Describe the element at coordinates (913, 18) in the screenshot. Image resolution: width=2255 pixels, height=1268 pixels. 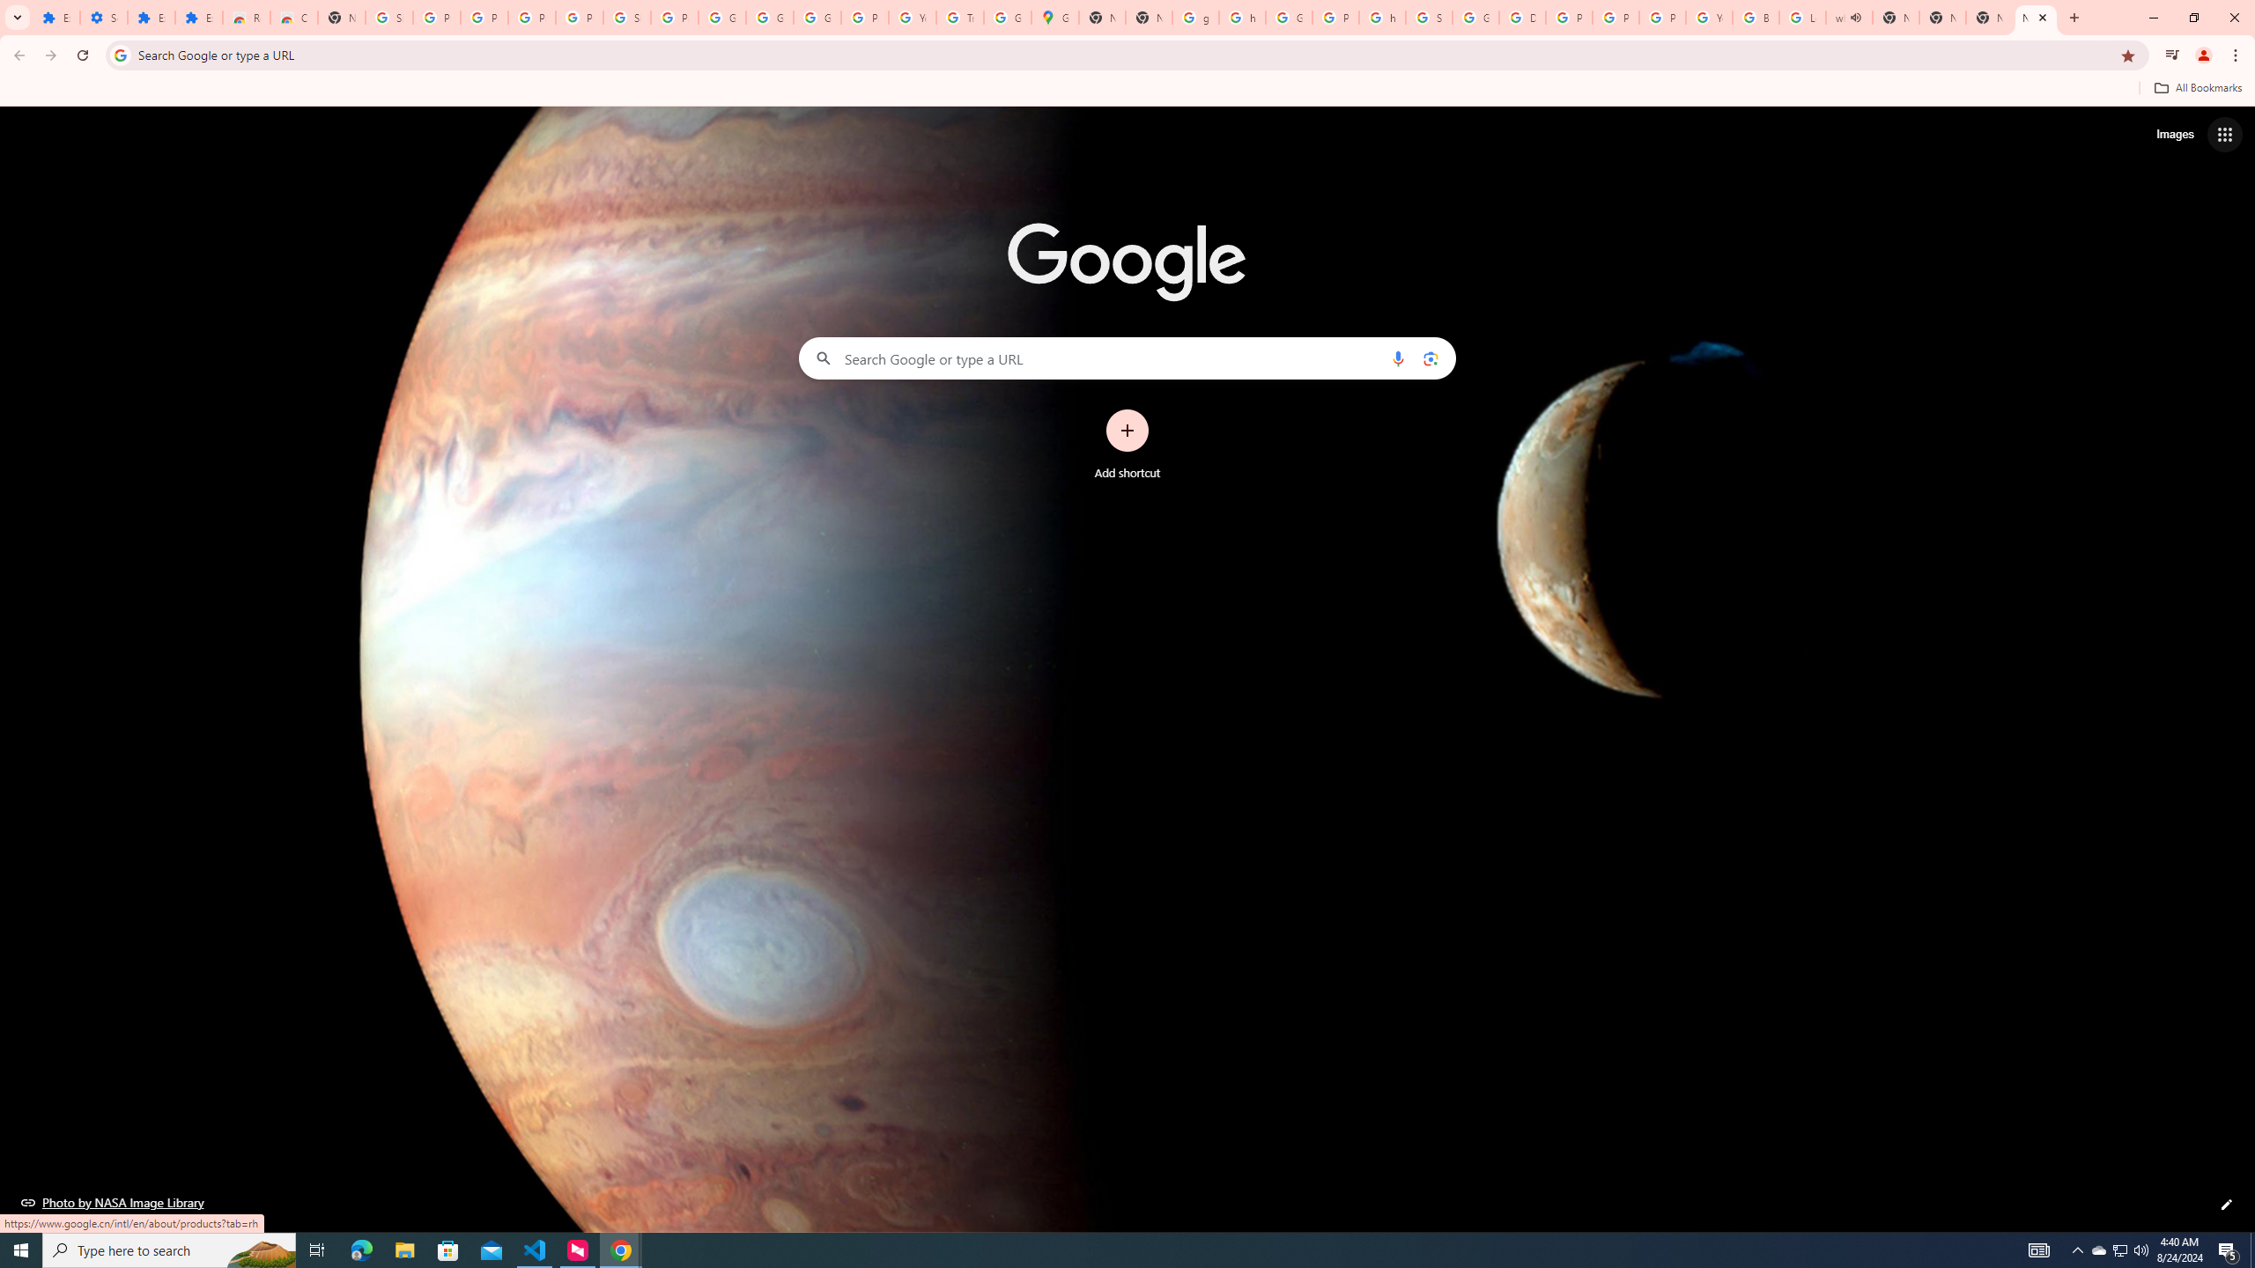
I see `YouTube` at that location.